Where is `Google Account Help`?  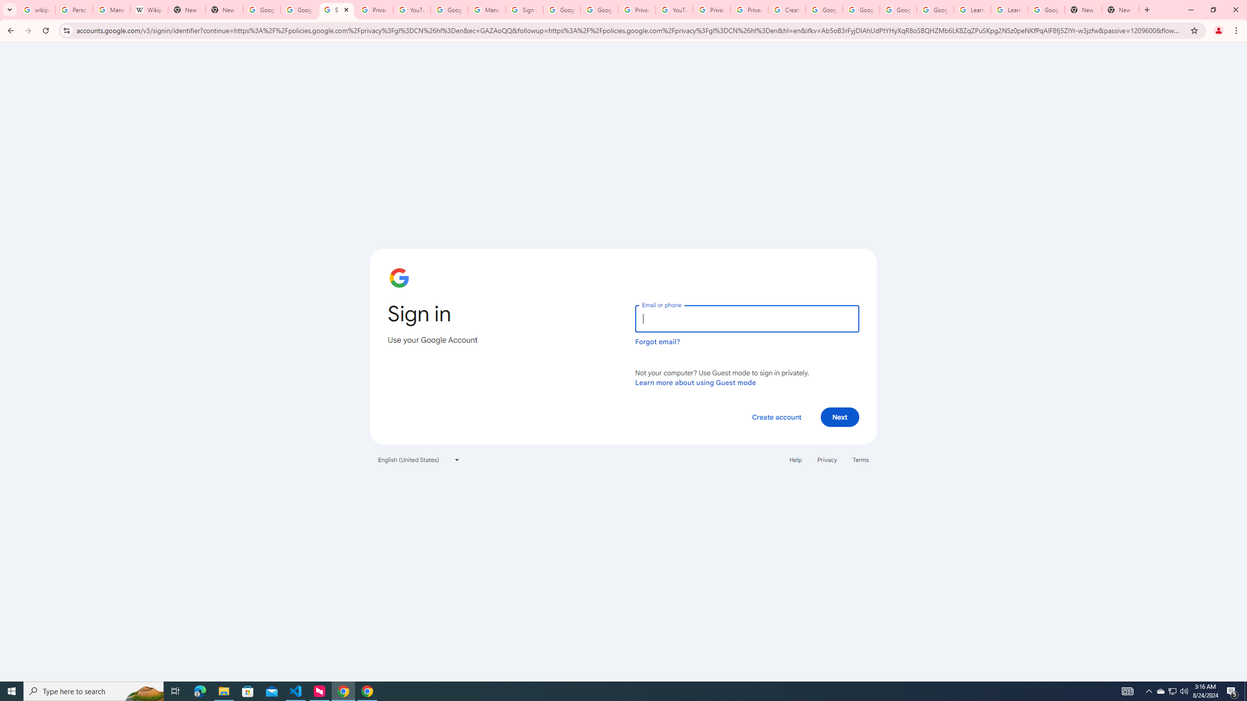 Google Account Help is located at coordinates (861, 10).